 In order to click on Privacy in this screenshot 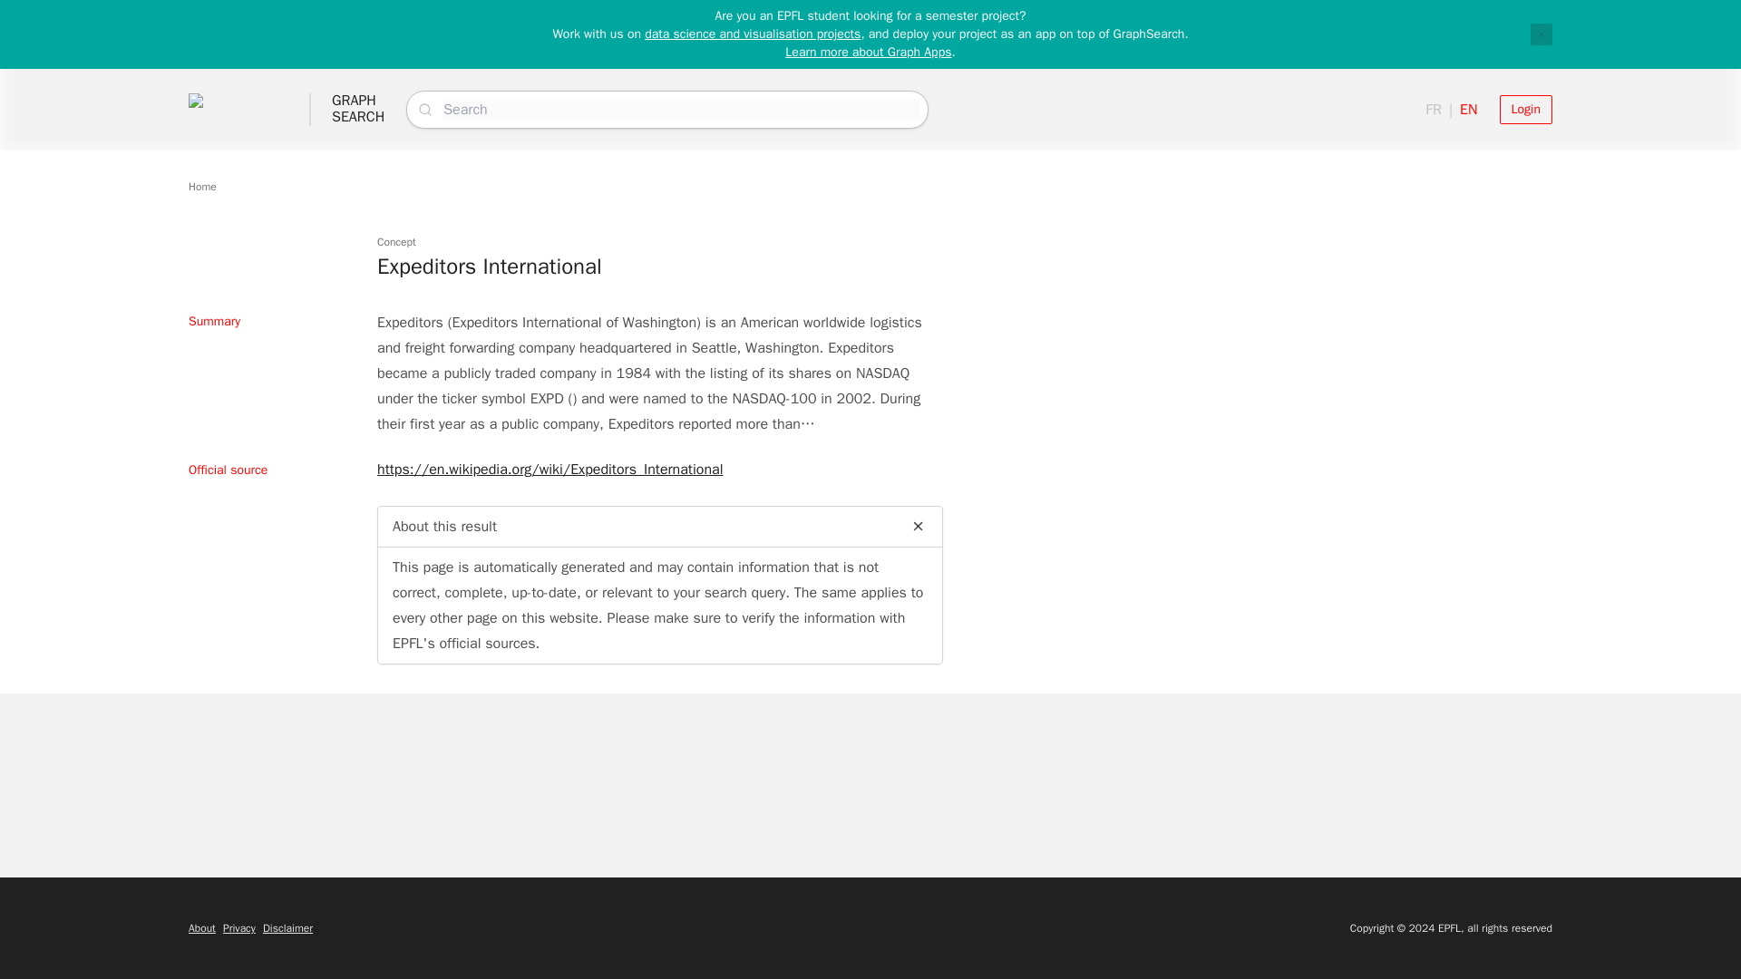, I will do `click(1542, 34)`.